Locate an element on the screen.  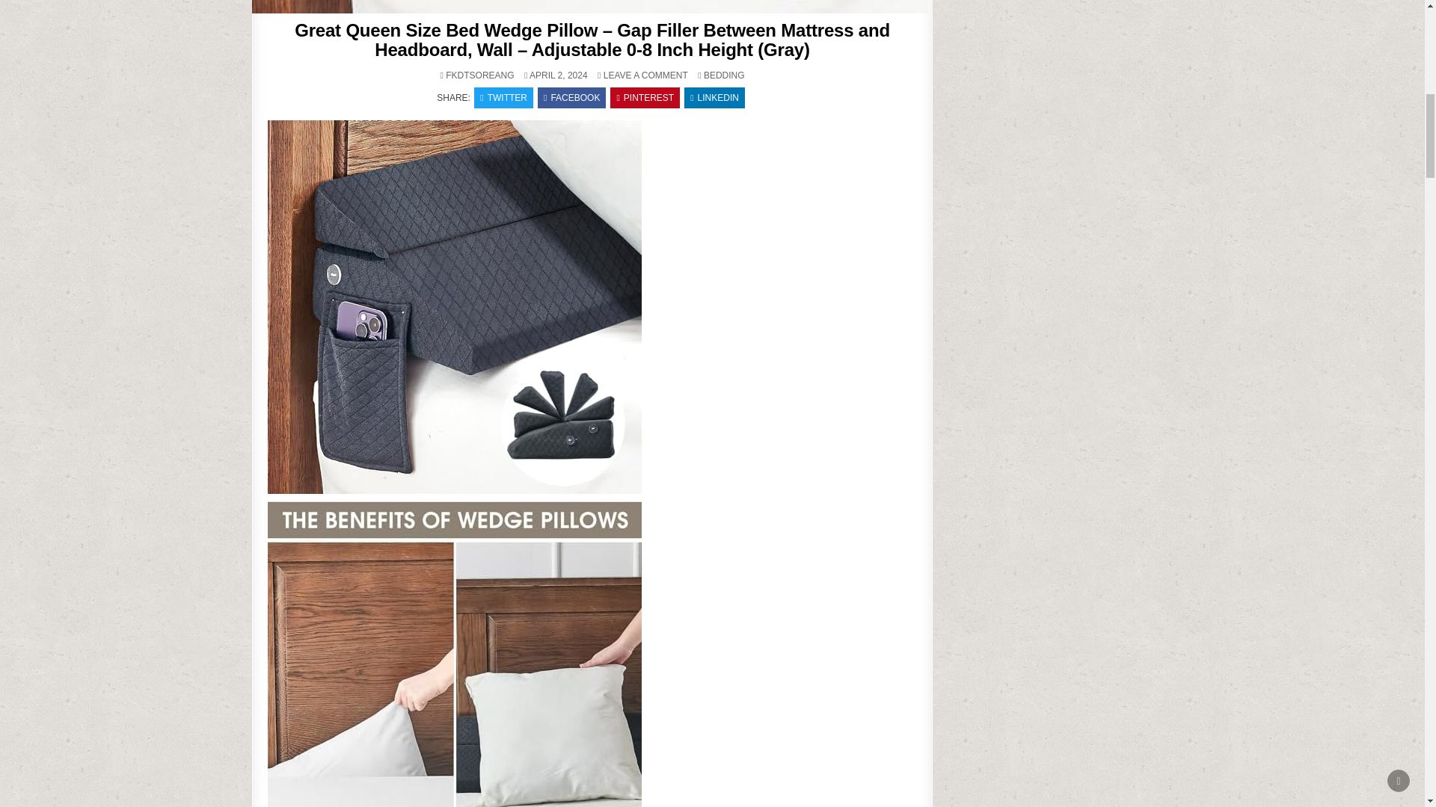
Tweet This! is located at coordinates (503, 97).